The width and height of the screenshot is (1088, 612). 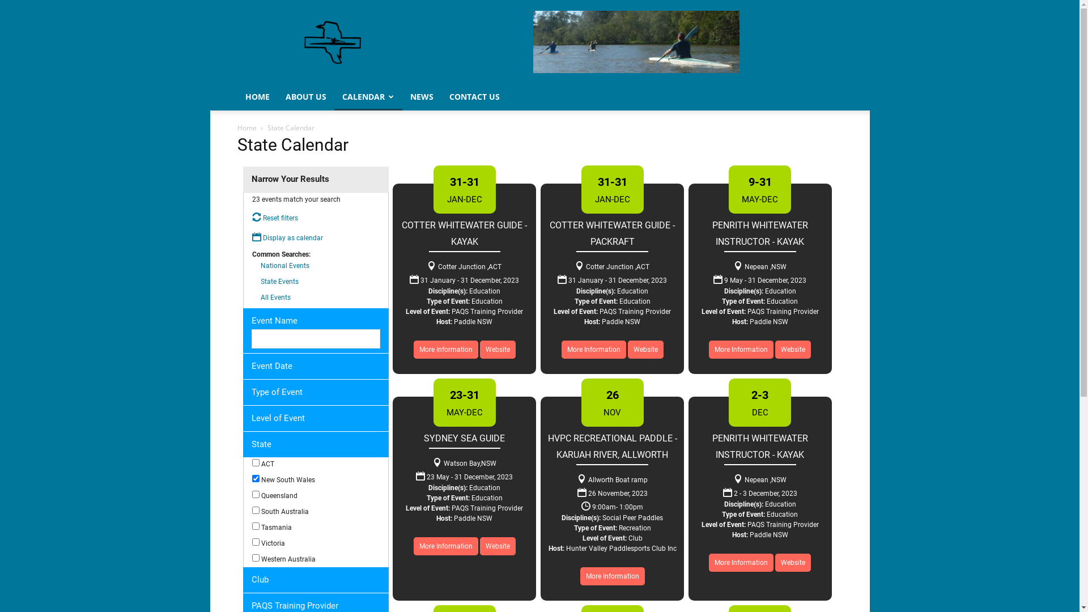 What do you see at coordinates (306, 97) in the screenshot?
I see `ABOUT US` at bounding box center [306, 97].